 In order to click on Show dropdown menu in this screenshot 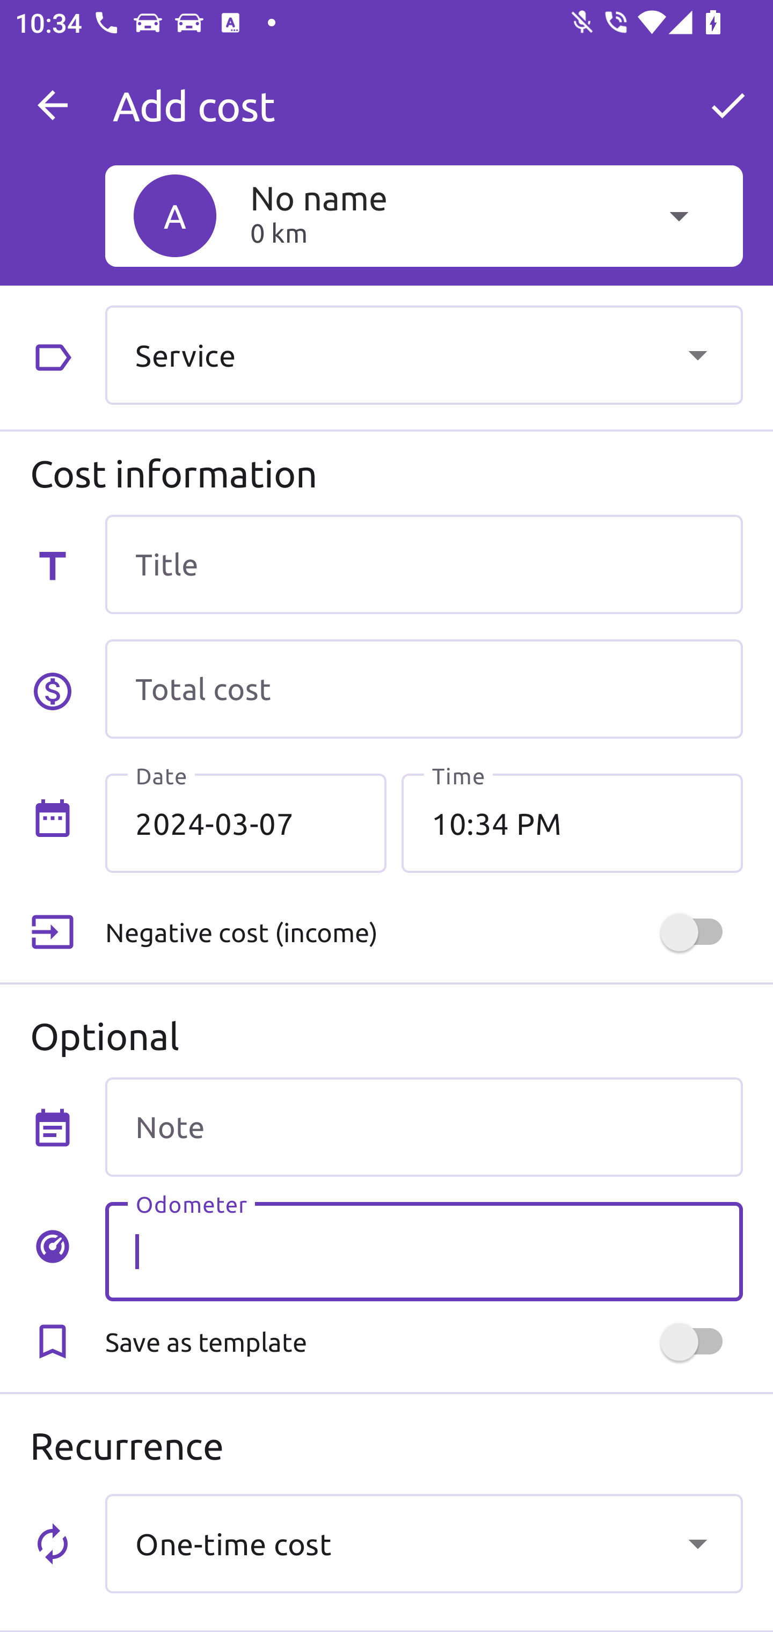, I will do `click(697, 354)`.